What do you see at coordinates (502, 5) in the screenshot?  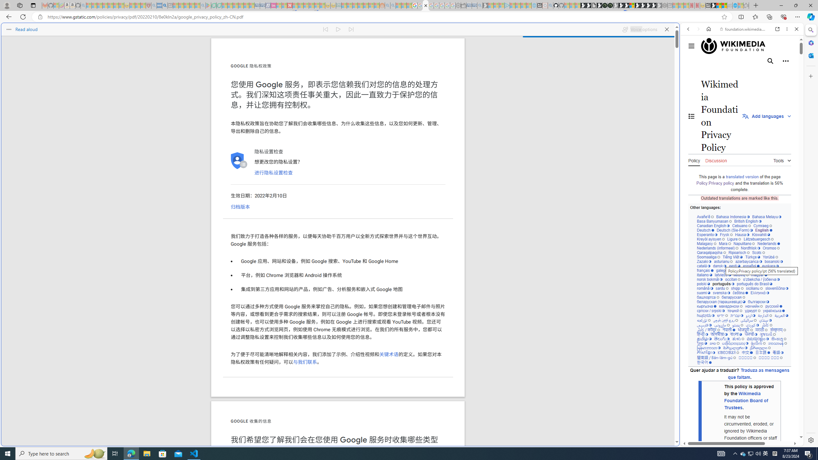 I see `Microsoft account | Privacy - Sleeping` at bounding box center [502, 5].